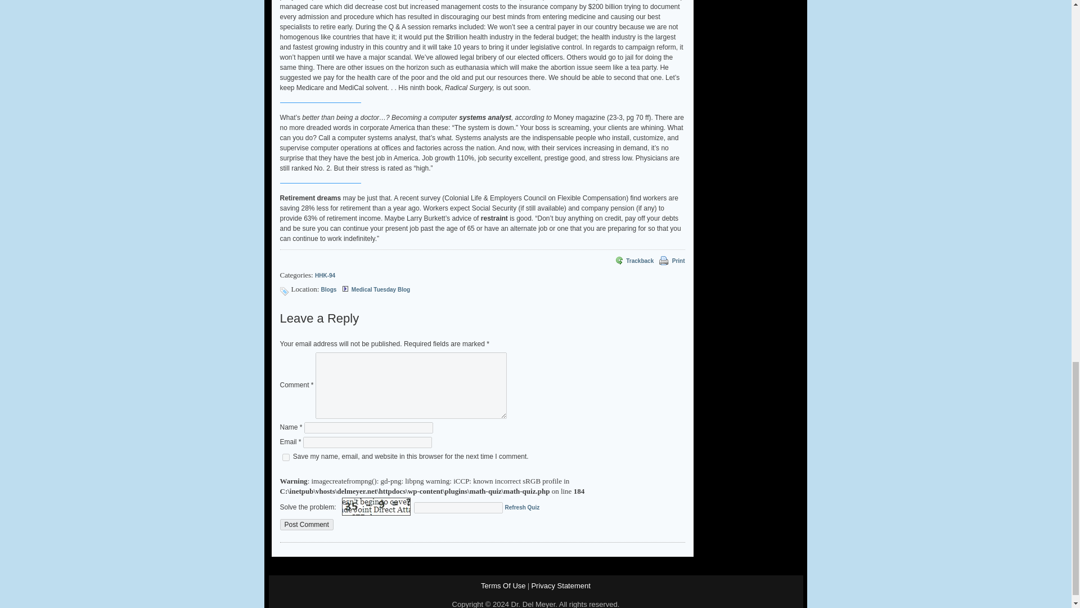 This screenshot has width=1080, height=608. I want to click on Trackback, so click(633, 261).